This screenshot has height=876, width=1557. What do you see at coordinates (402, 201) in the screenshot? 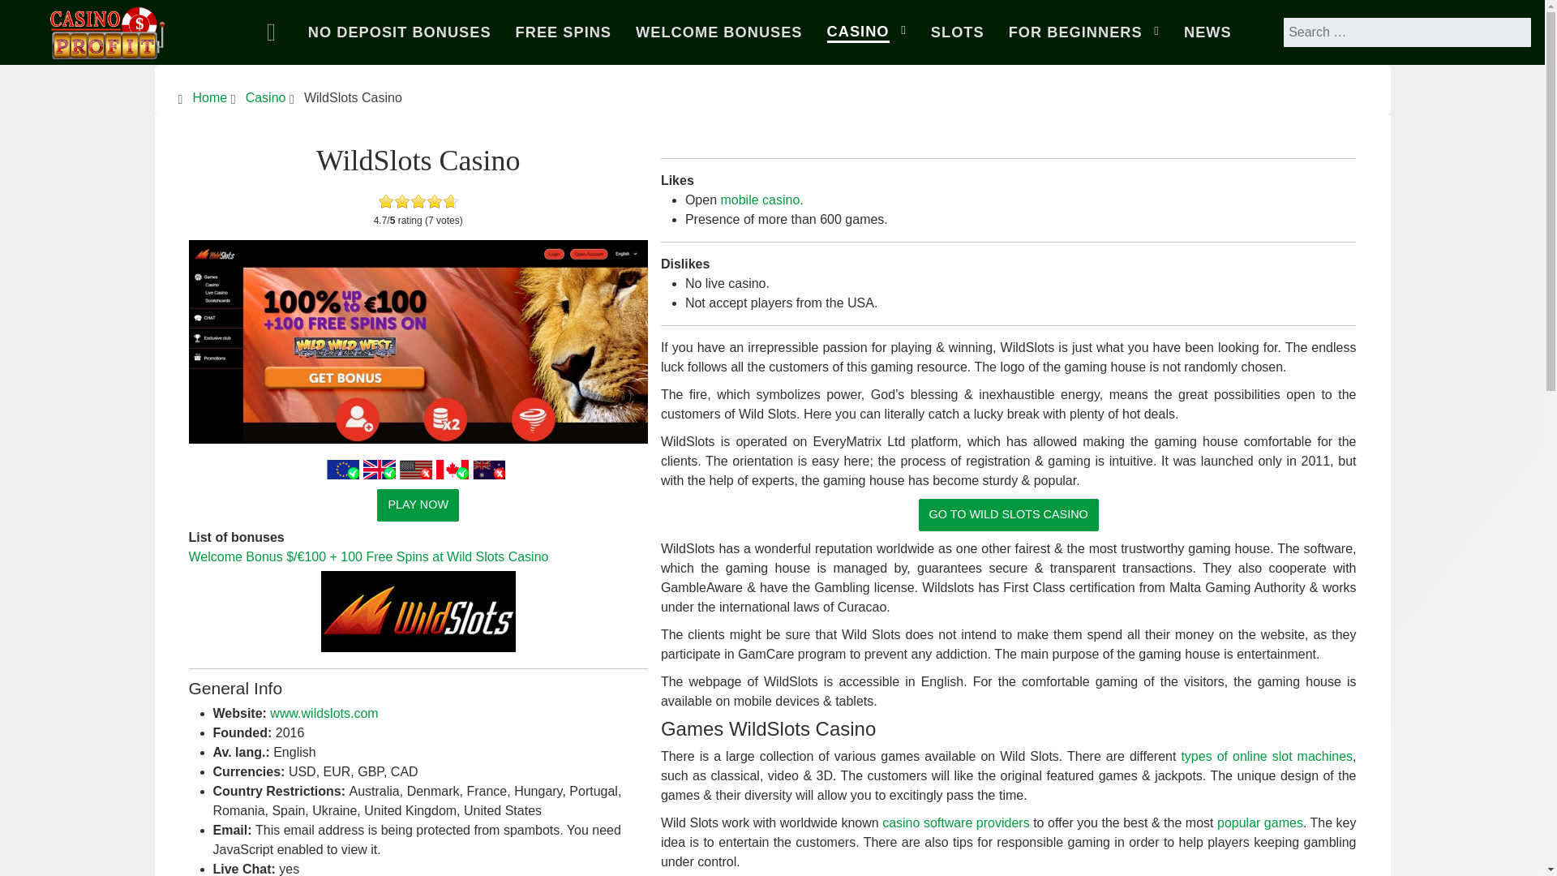
I see `3 out of 5` at bounding box center [402, 201].